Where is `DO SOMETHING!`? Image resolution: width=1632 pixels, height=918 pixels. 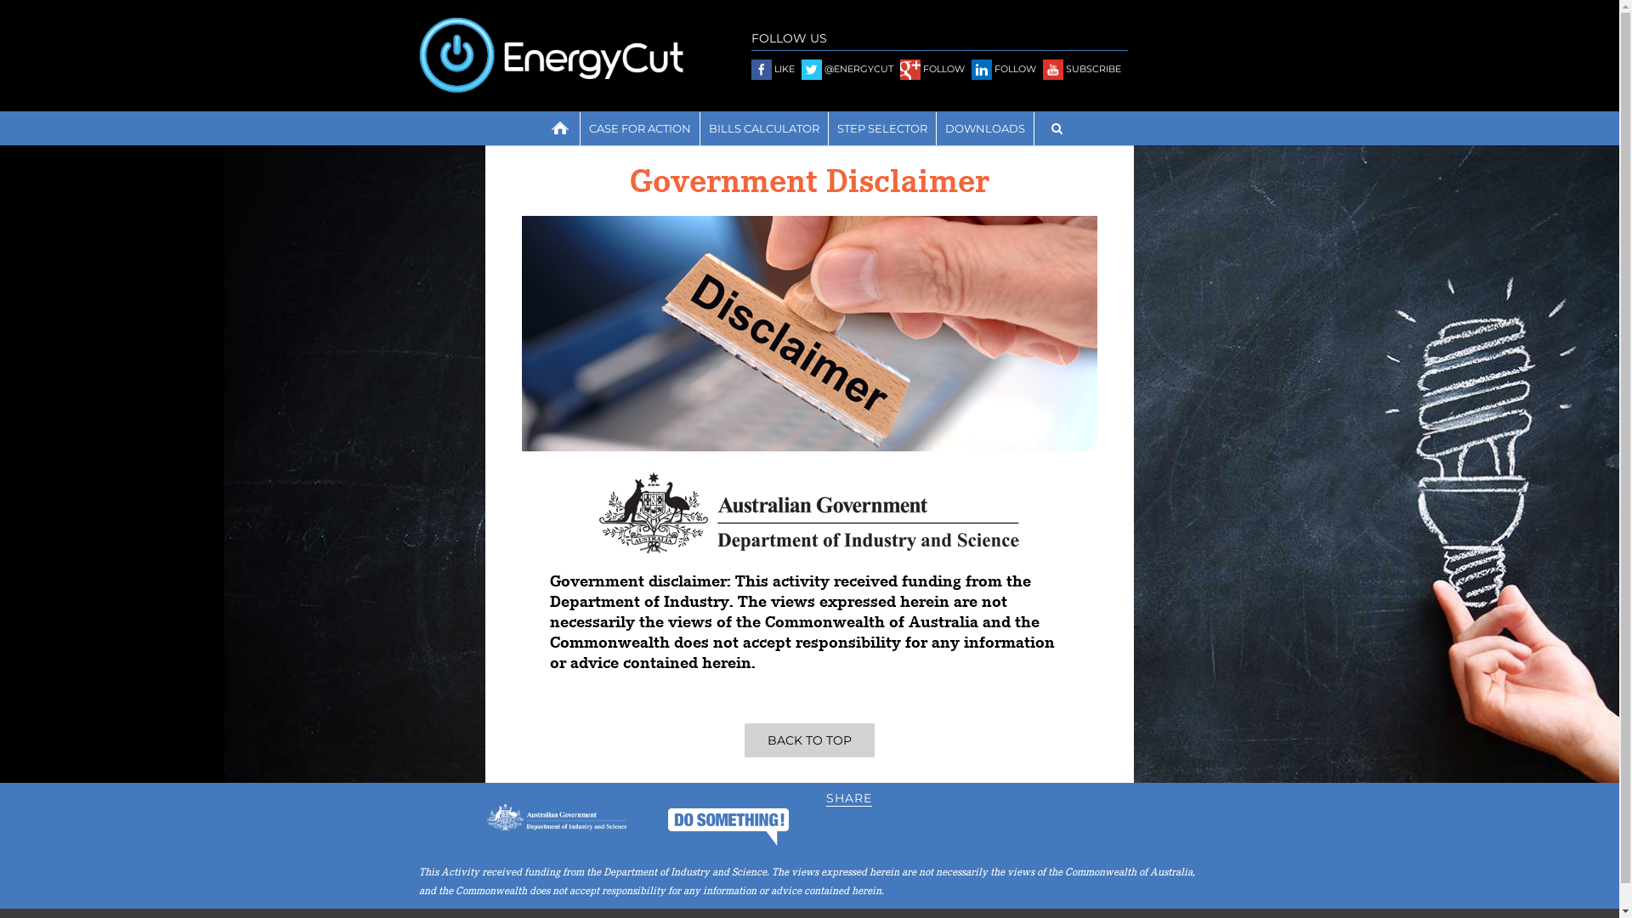
DO SOMETHING! is located at coordinates (728, 828).